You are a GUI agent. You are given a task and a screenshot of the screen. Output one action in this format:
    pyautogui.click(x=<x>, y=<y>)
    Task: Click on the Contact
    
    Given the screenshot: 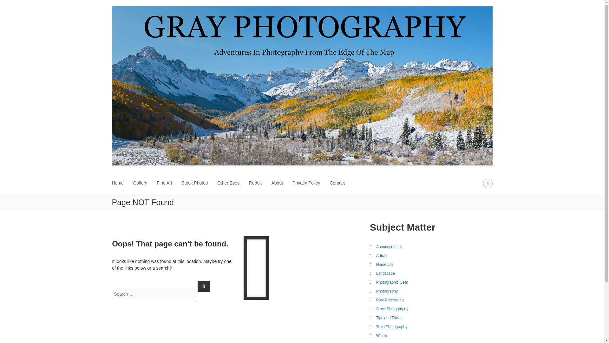 What is the action you would take?
    pyautogui.click(x=337, y=183)
    